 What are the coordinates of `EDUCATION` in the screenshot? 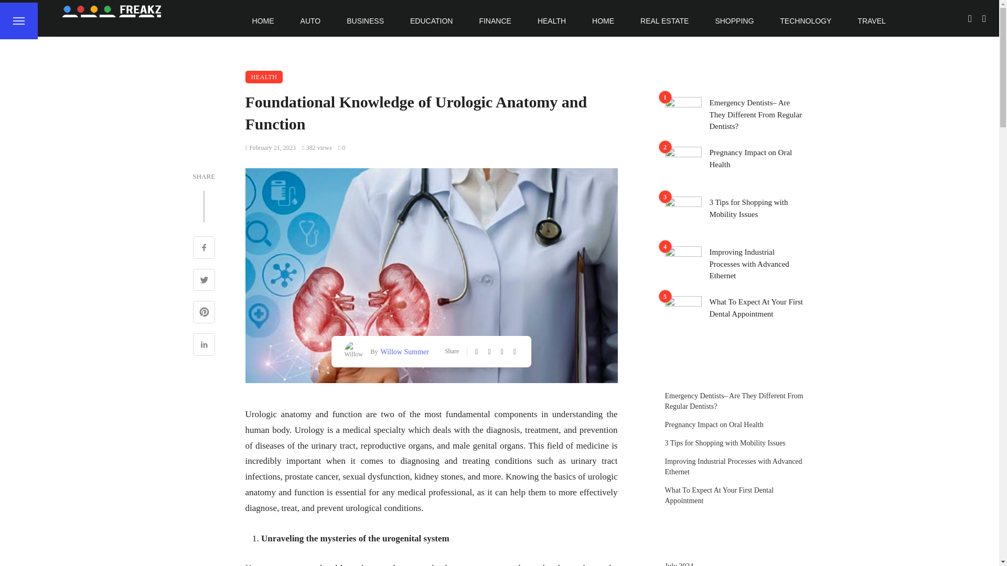 It's located at (431, 21).